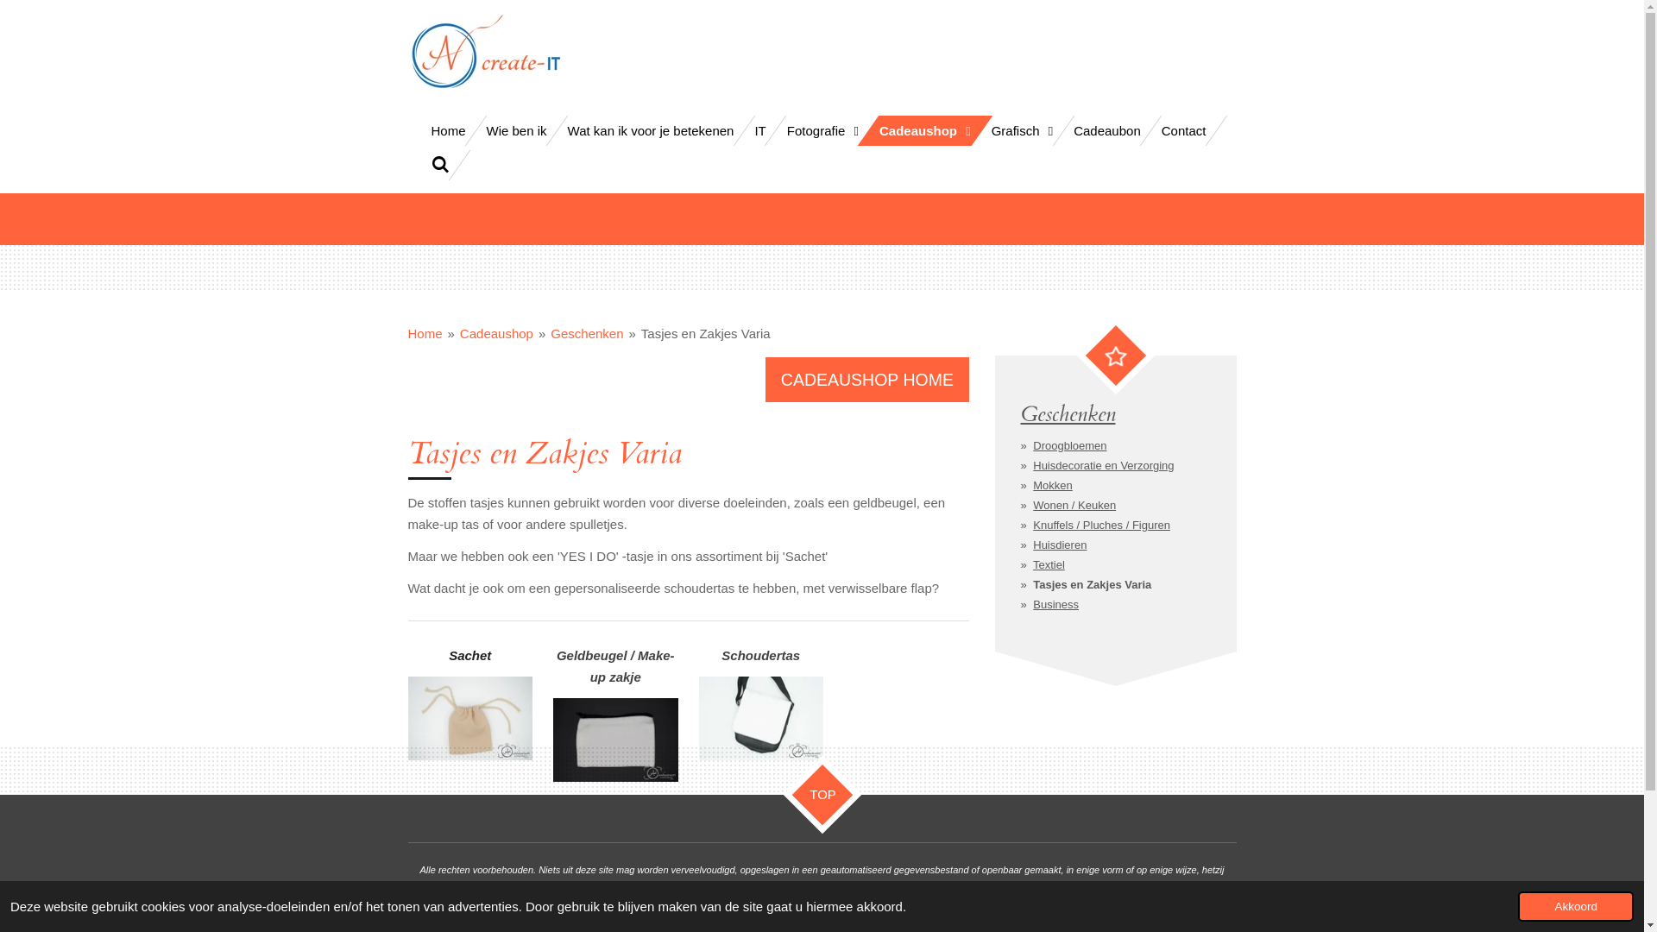  Describe the element at coordinates (497, 333) in the screenshot. I see `Cadeaushop` at that location.